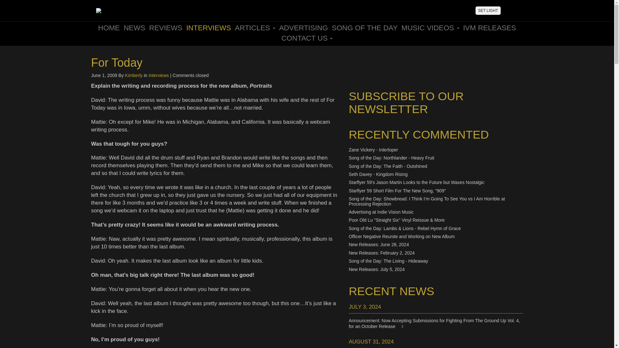 This screenshot has width=619, height=348. I want to click on INTERVIEWS, so click(209, 28).